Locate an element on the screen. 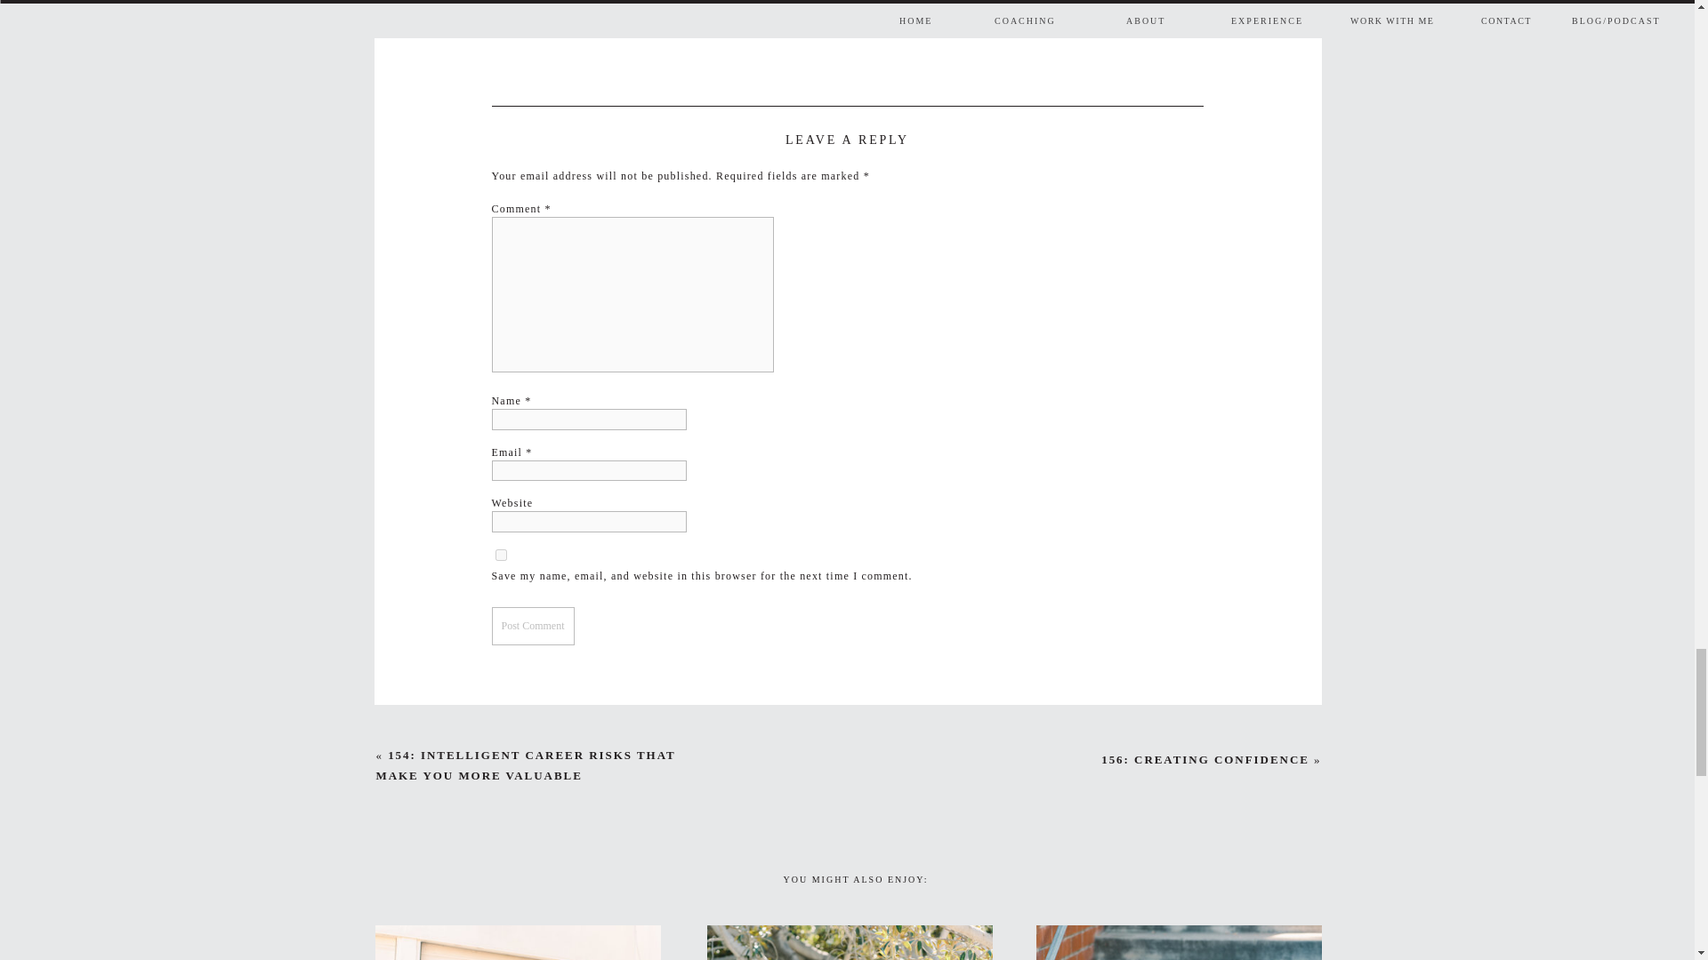 This screenshot has height=960, width=1708. 156: CREATING CONFIDENCE is located at coordinates (1205, 759).